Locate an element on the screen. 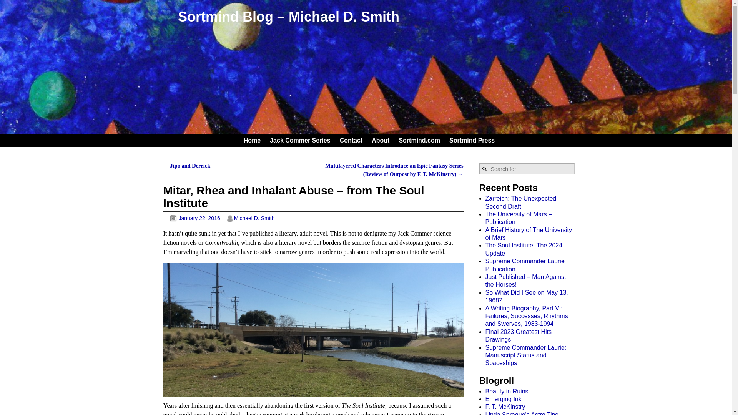  Contact is located at coordinates (351, 140).